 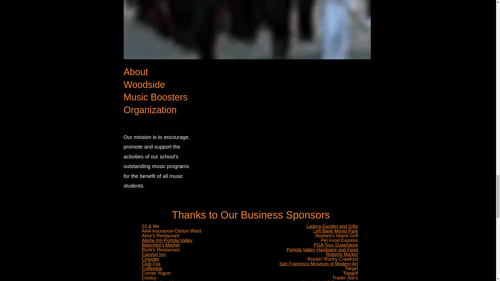 I want to click on Left Bank Menlo Park, so click(x=335, y=231).